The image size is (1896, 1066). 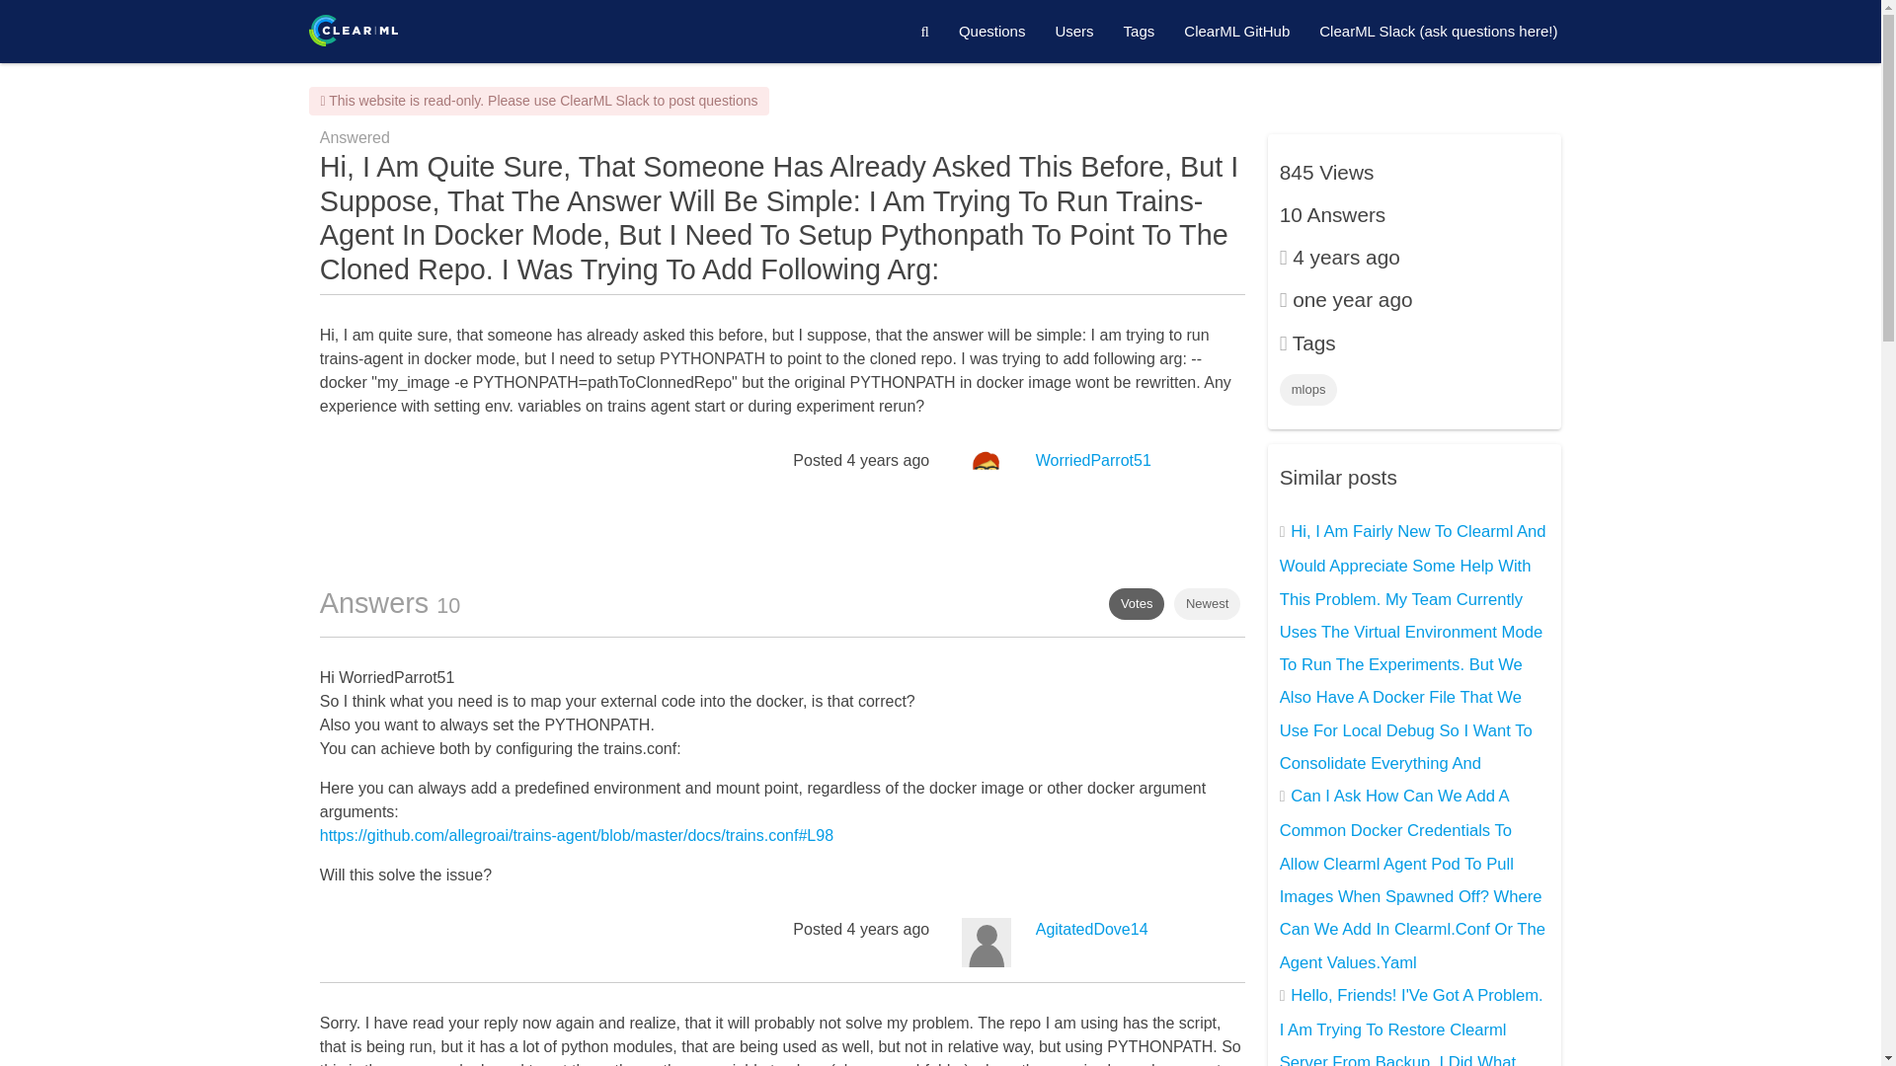 I want to click on 15 July 2020, 08:22, so click(x=889, y=460).